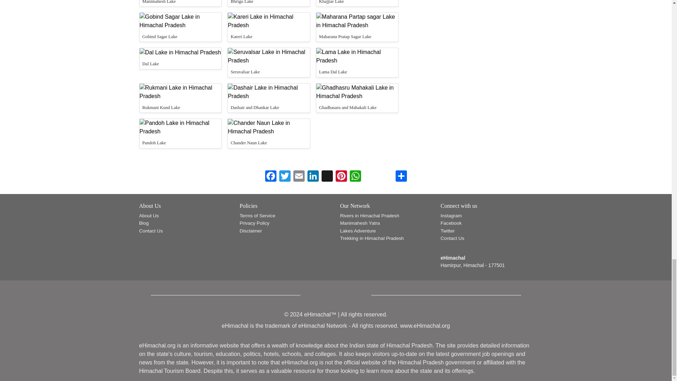 The image size is (677, 381). Describe the element at coordinates (327, 176) in the screenshot. I see `Snapchat` at that location.